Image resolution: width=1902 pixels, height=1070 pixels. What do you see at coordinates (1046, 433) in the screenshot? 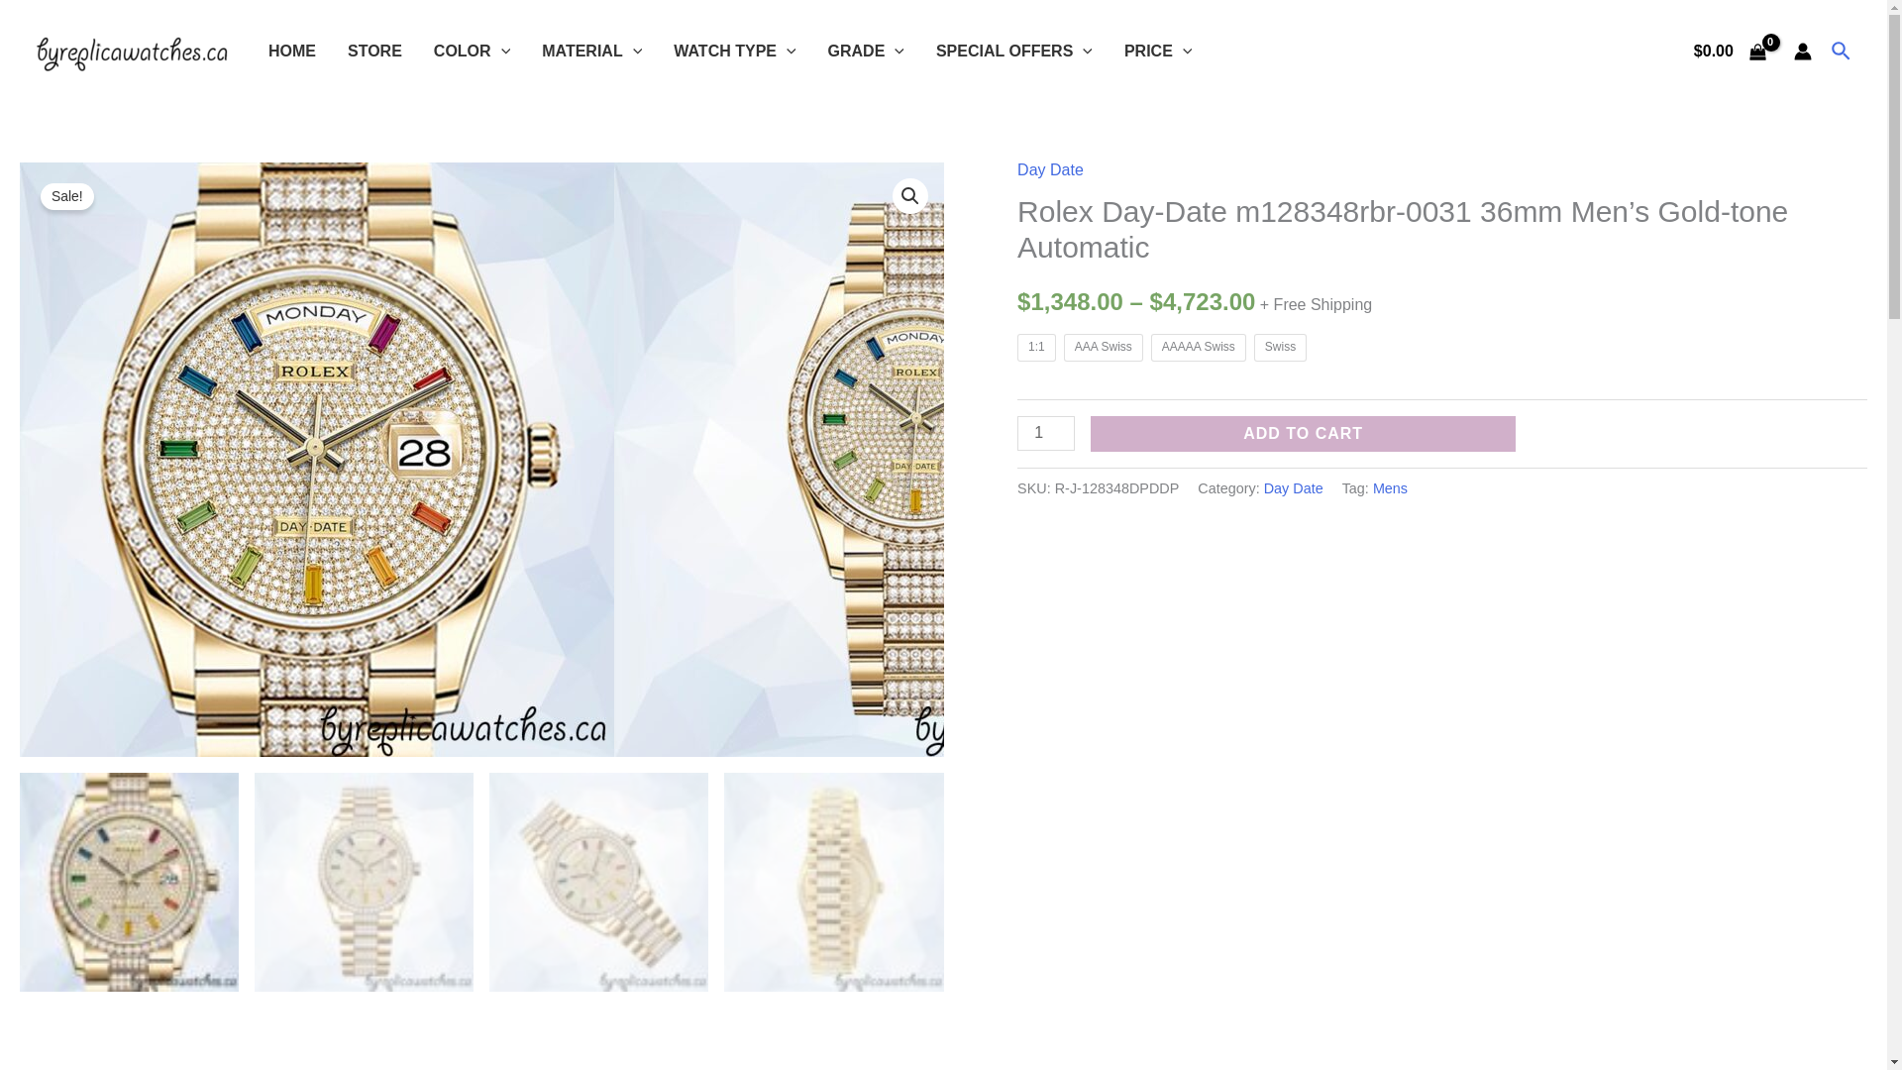
I see `1` at bounding box center [1046, 433].